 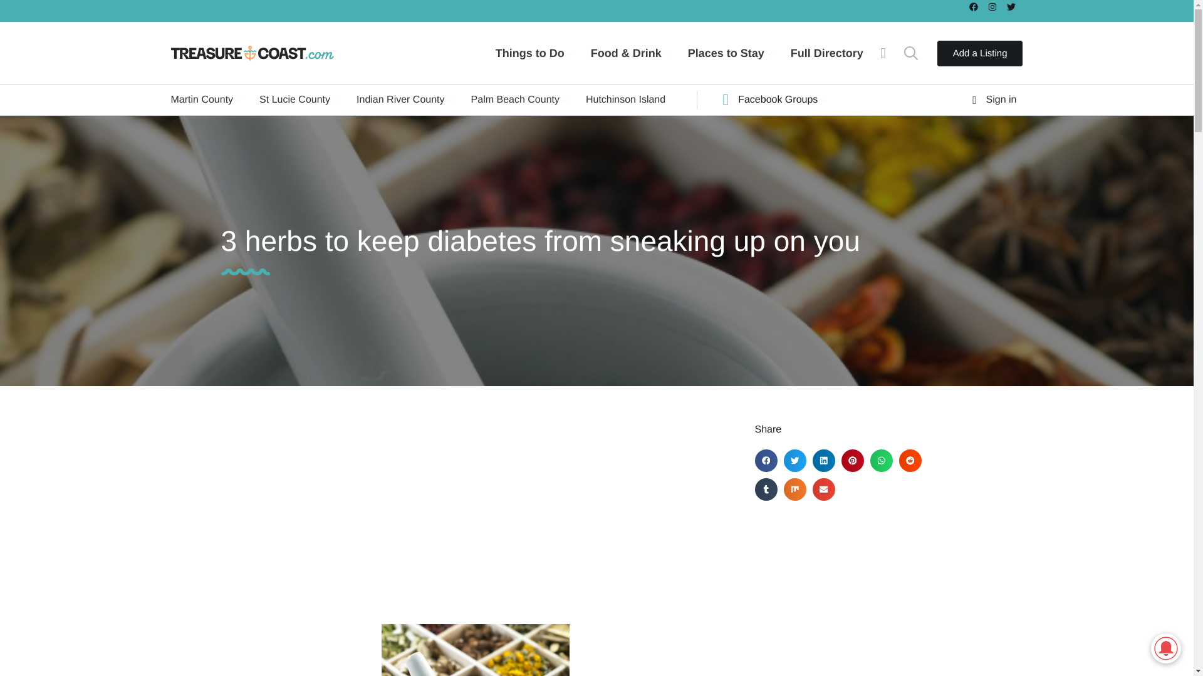 What do you see at coordinates (779, 100) in the screenshot?
I see `Facebook Groups` at bounding box center [779, 100].